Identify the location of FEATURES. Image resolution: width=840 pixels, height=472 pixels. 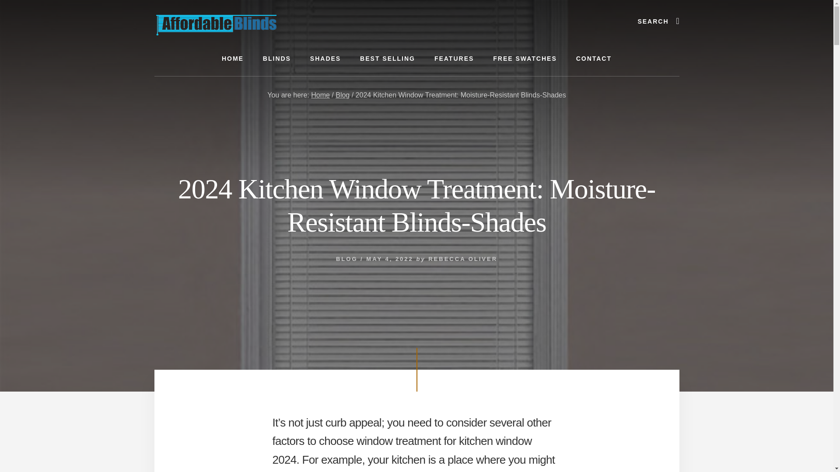
(454, 59).